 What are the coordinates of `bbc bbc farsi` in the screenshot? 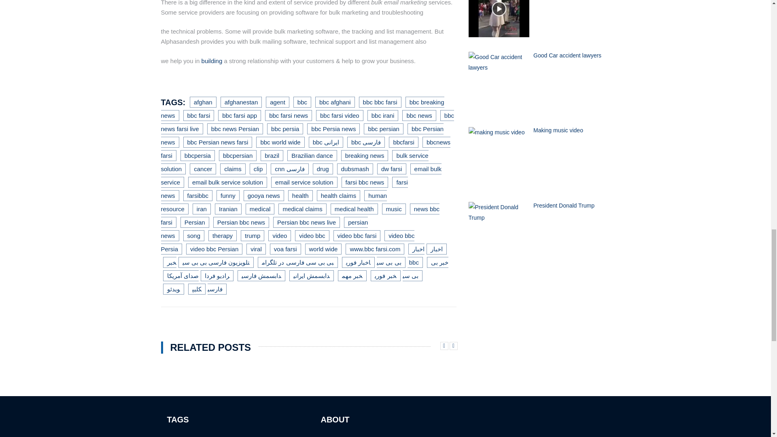 It's located at (380, 102).